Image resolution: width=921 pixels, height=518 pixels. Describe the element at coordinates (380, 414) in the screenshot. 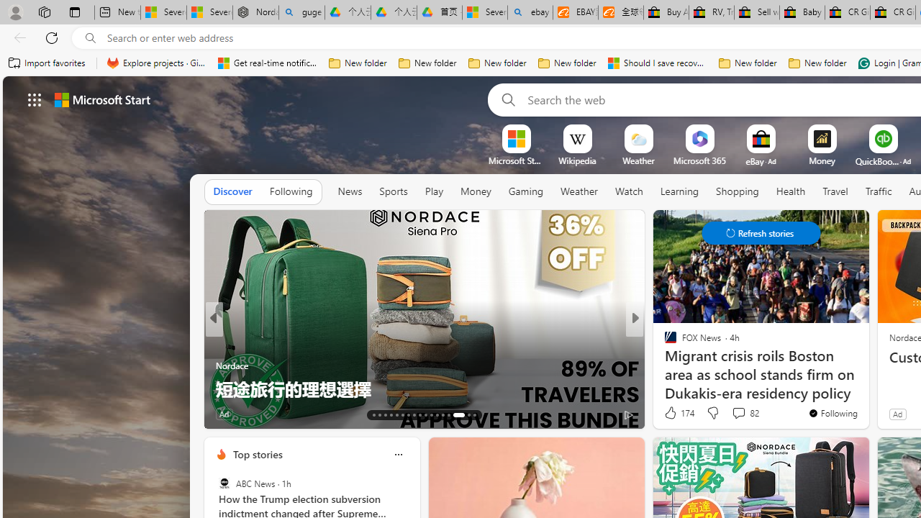

I see `AutomationID: tab-14` at that location.